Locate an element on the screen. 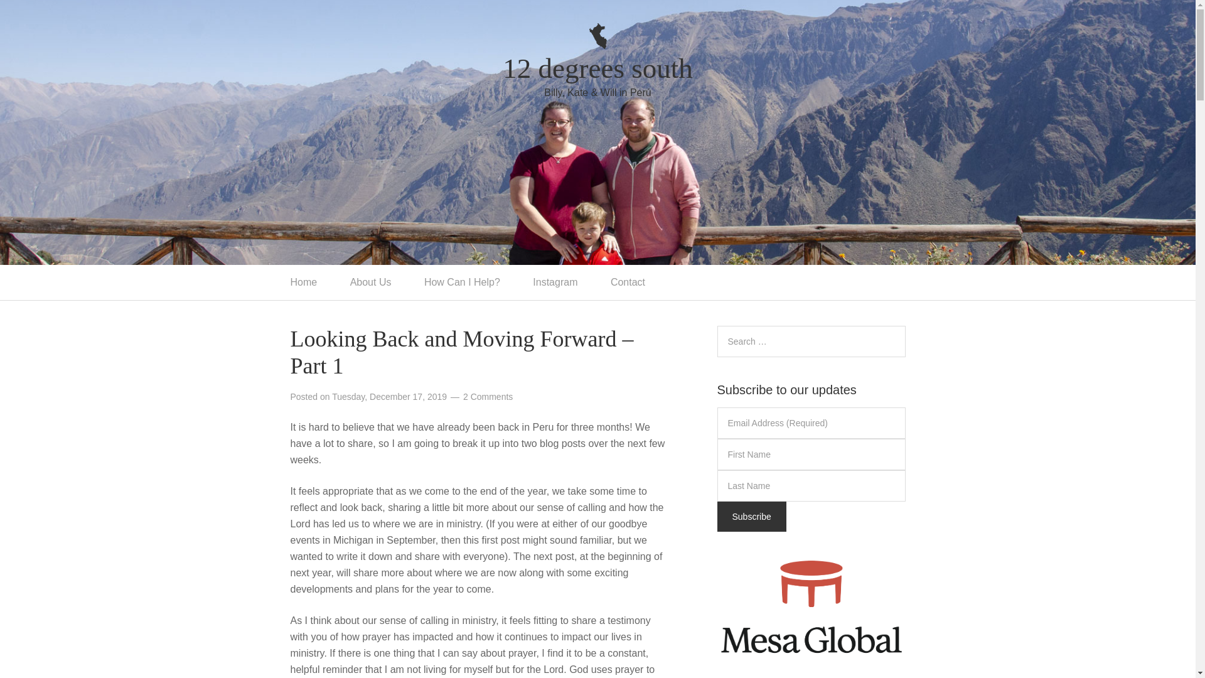  Tuesday, December 17, 2019, 5:42 pm is located at coordinates (389, 397).